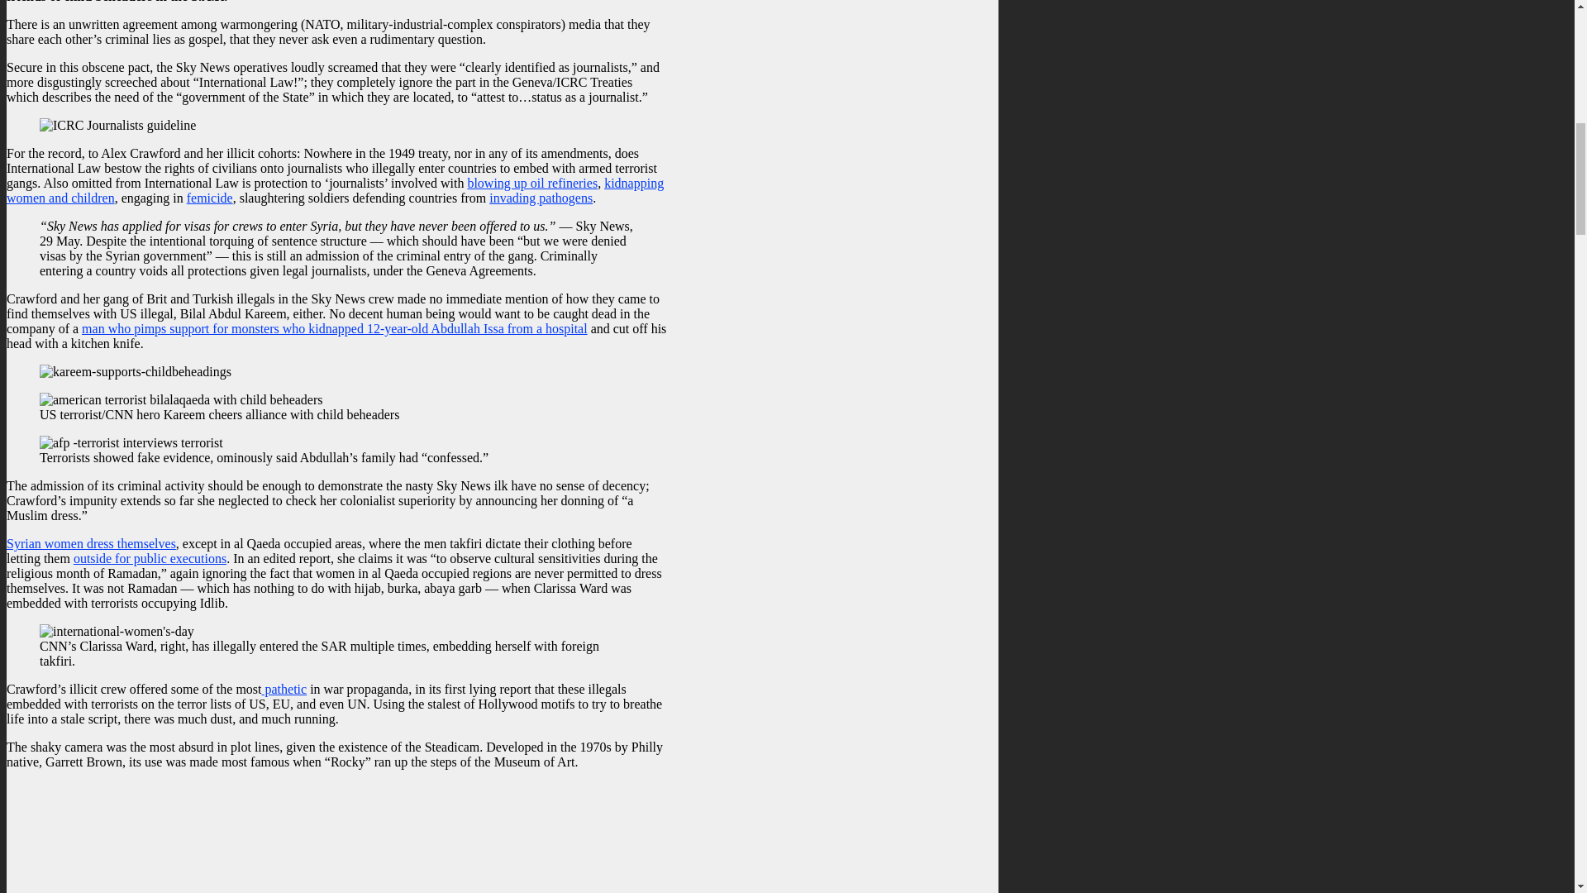  What do you see at coordinates (334, 190) in the screenshot?
I see `kidnapping women and children` at bounding box center [334, 190].